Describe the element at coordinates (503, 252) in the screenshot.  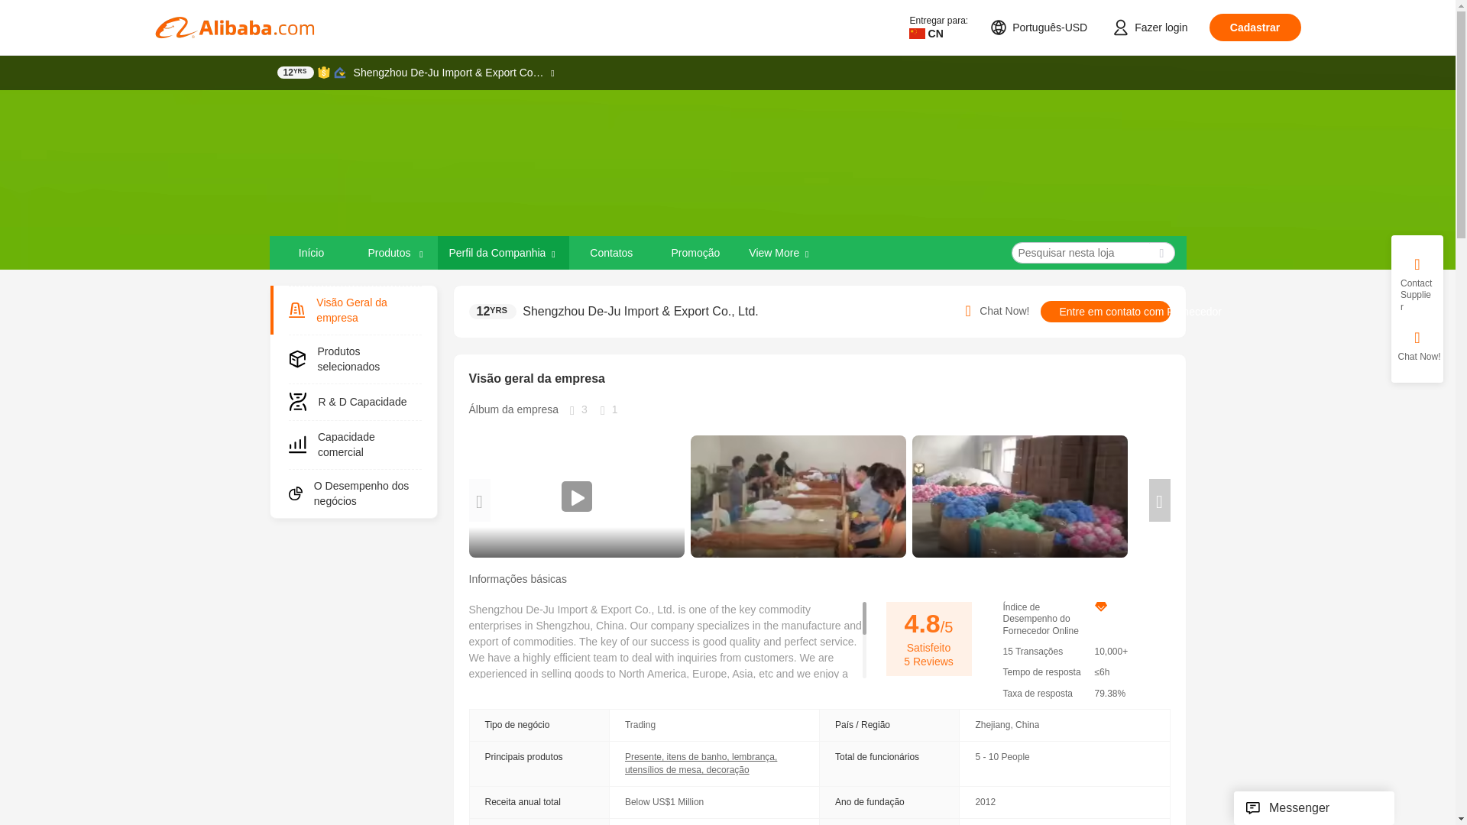
I see `Perfil da Companhia` at that location.